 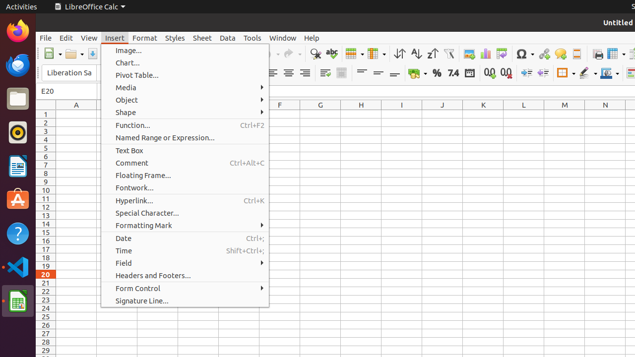 What do you see at coordinates (185, 300) in the screenshot?
I see `Signature Line...` at bounding box center [185, 300].